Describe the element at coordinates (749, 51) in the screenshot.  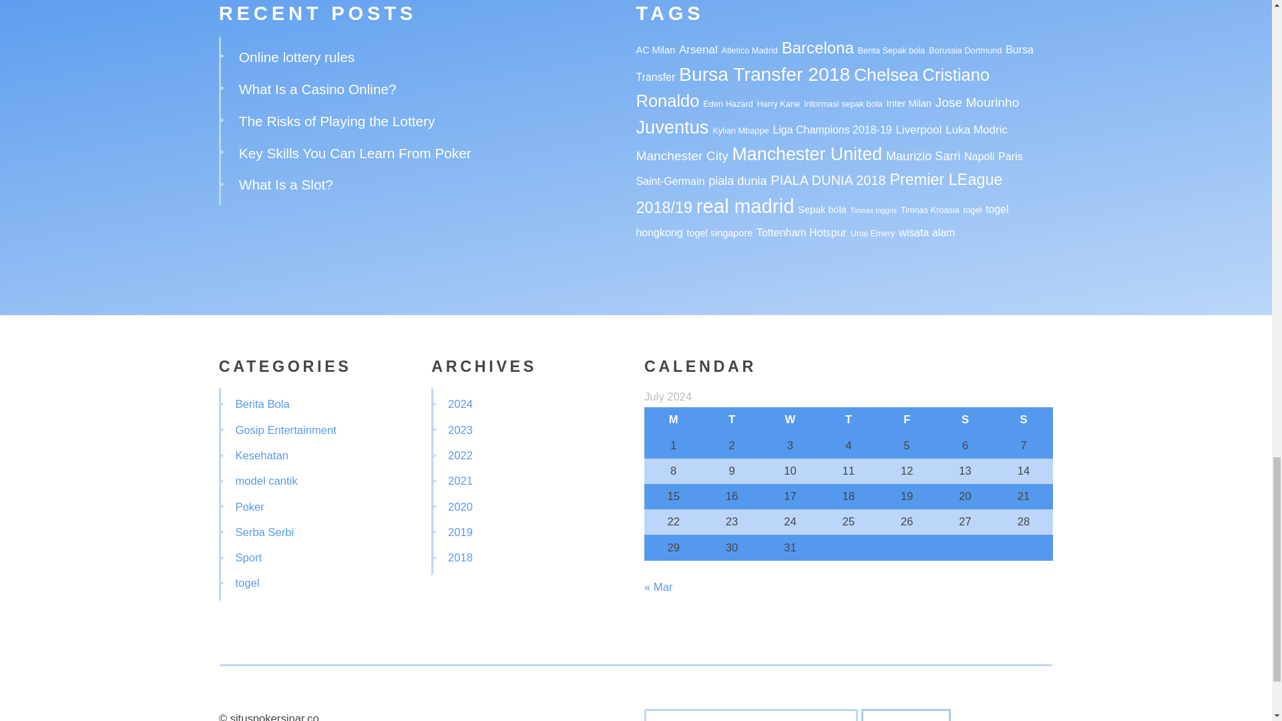
I see `Atletico Madrid` at that location.